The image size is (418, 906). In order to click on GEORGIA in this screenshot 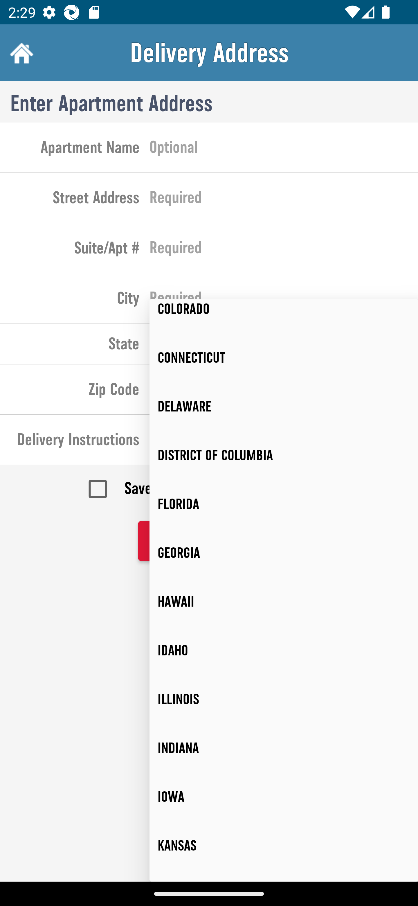, I will do `click(284, 552)`.